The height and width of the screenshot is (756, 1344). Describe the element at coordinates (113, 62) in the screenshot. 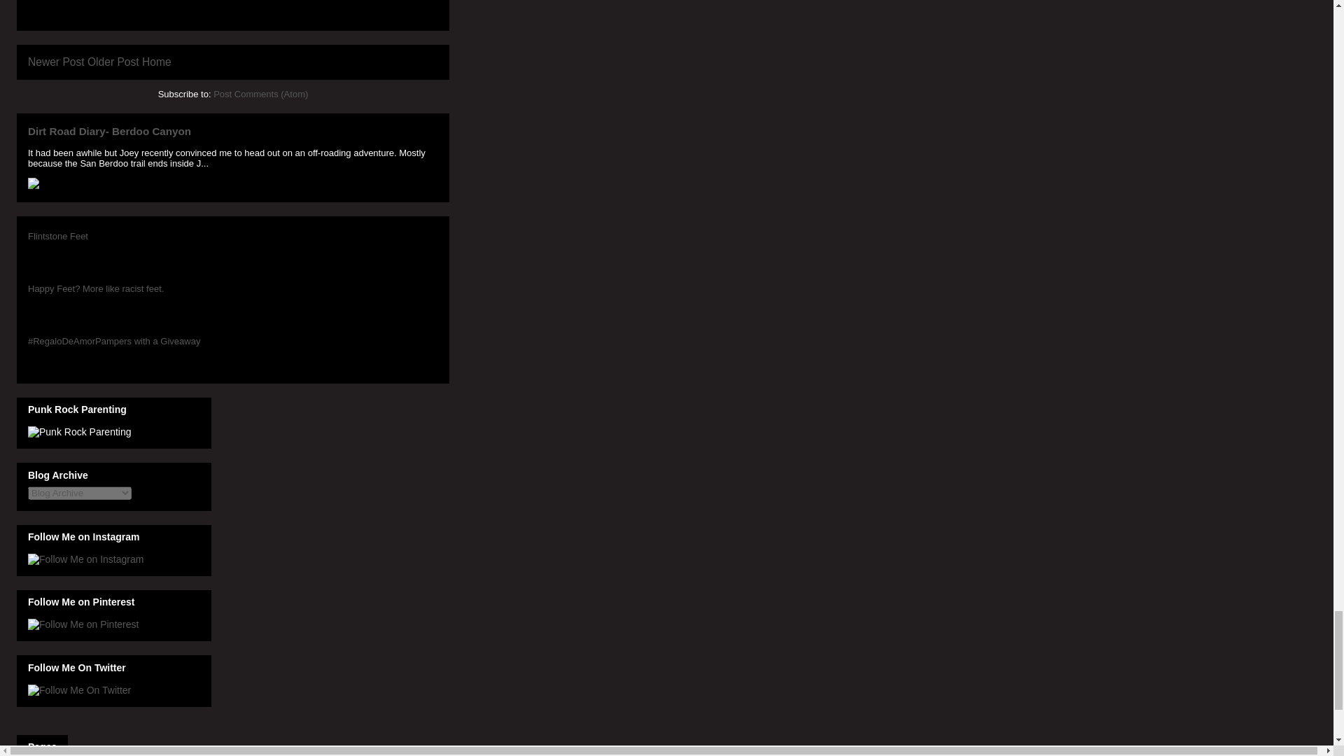

I see `Older Post` at that location.